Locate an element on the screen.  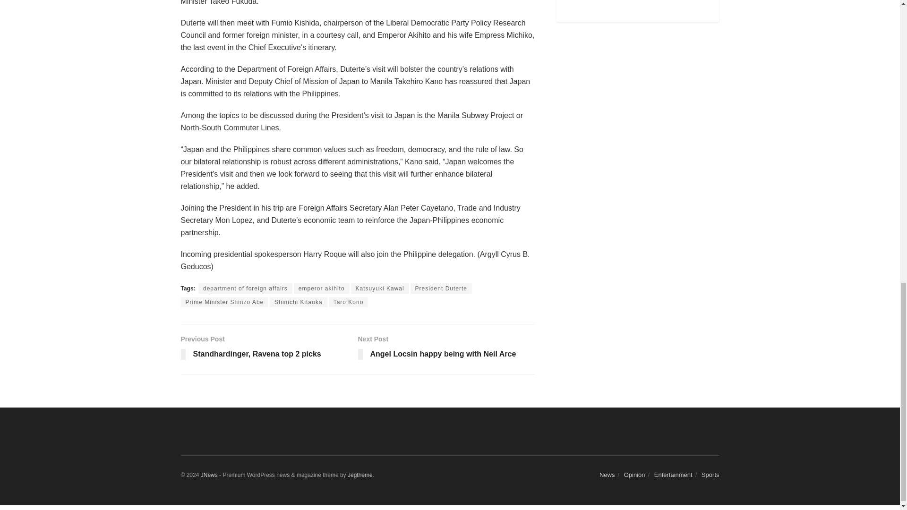
Jegtheme is located at coordinates (224, 302).